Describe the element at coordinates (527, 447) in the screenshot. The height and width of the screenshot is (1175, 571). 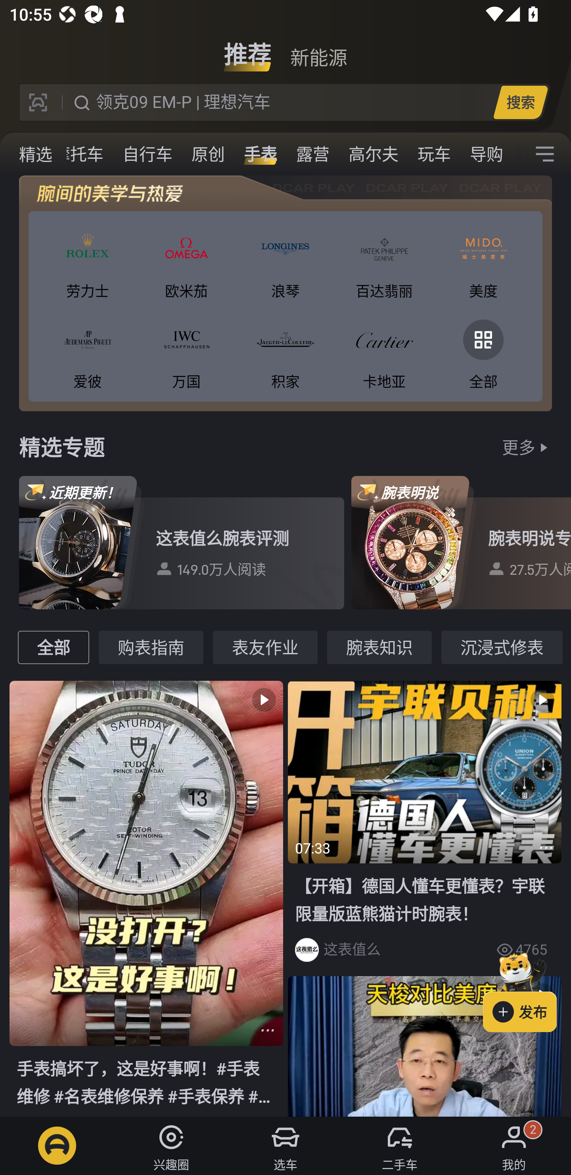
I see `更多 ` at that location.